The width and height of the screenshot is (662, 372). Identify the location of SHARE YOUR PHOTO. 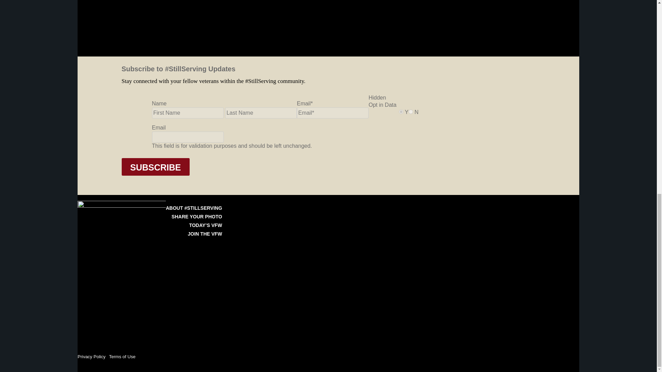
(197, 217).